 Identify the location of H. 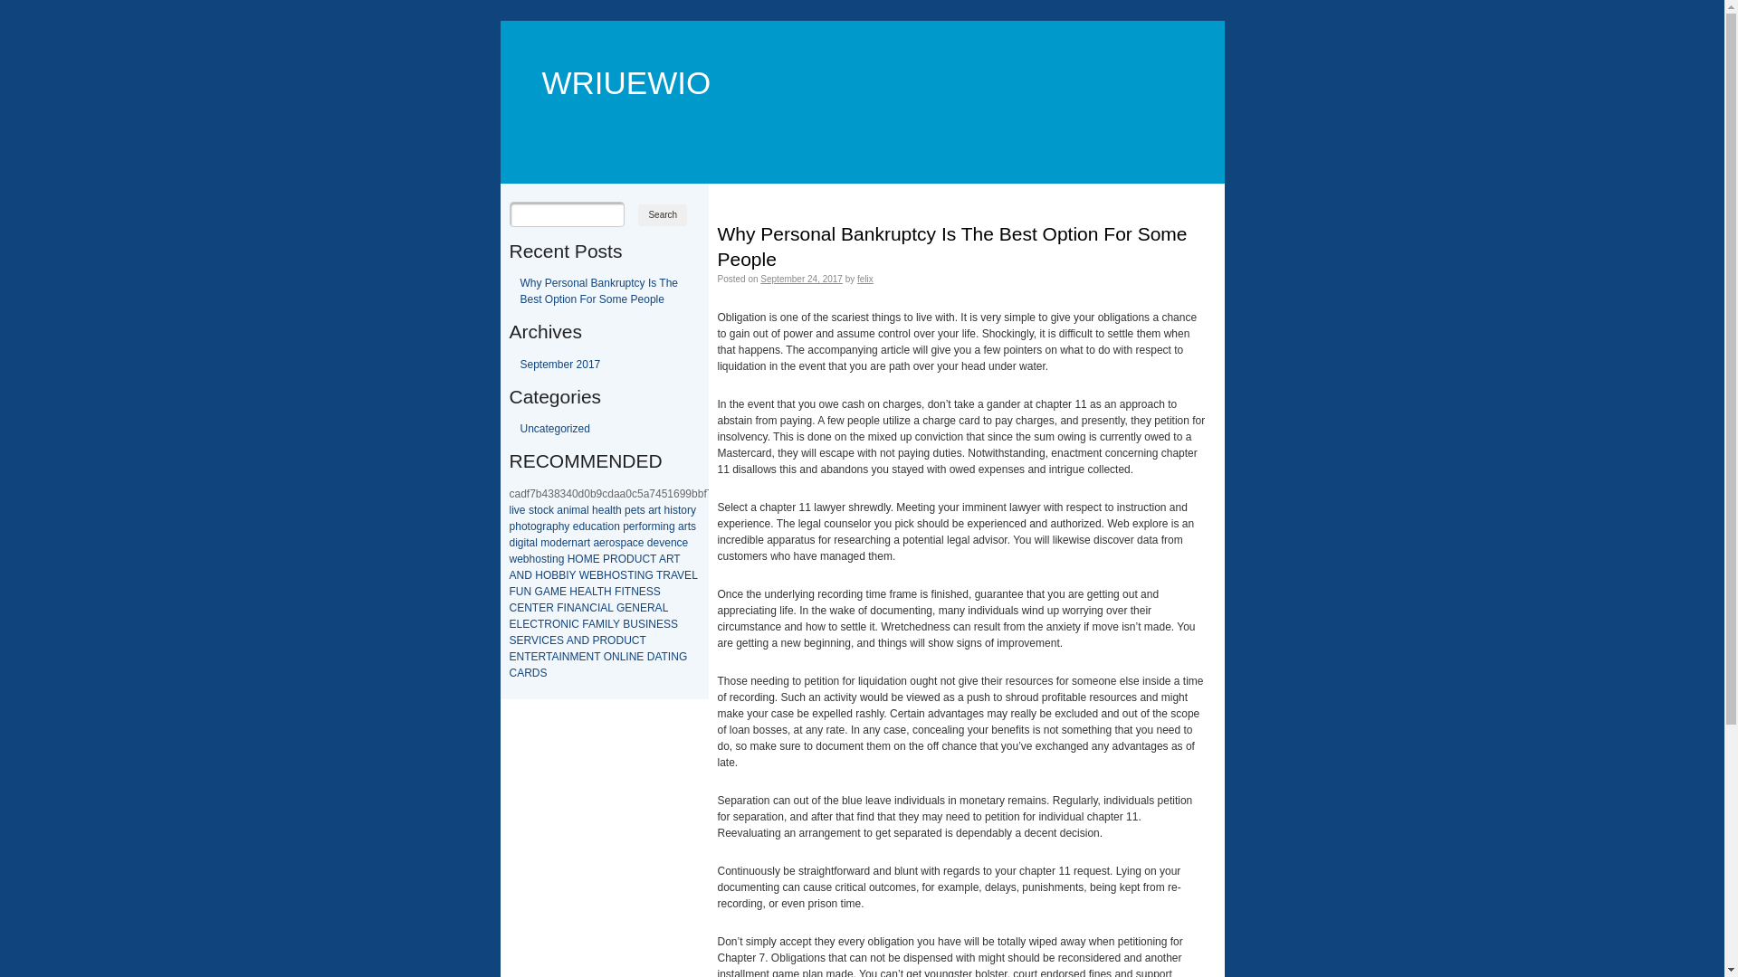
(608, 592).